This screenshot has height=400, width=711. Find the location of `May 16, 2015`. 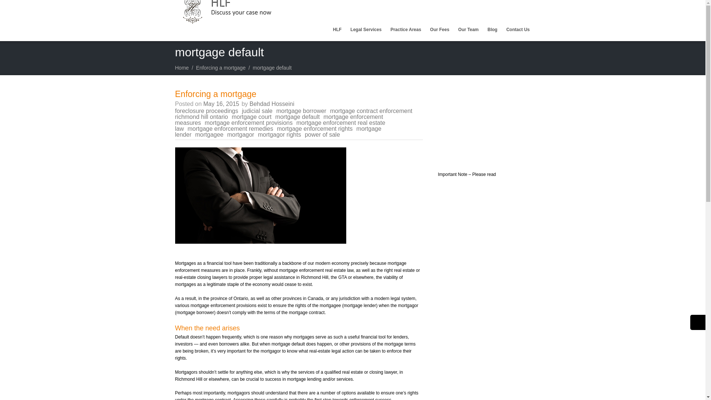

May 16, 2015 is located at coordinates (221, 104).